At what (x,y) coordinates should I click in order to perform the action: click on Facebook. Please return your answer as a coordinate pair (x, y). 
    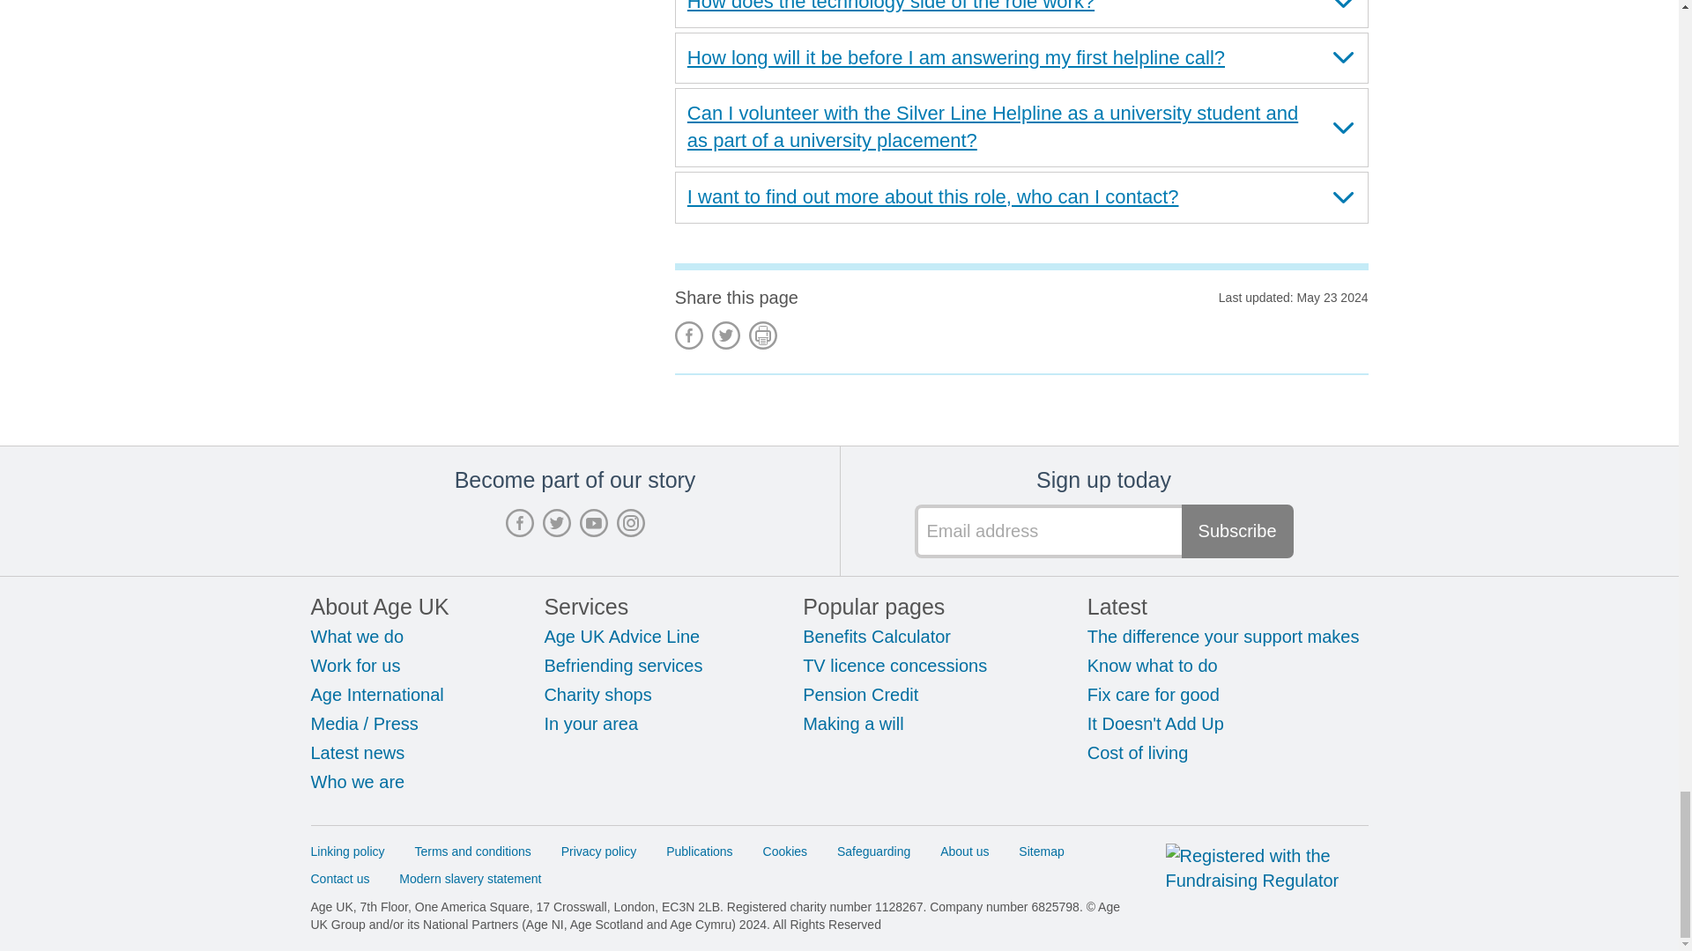
    Looking at the image, I should click on (520, 523).